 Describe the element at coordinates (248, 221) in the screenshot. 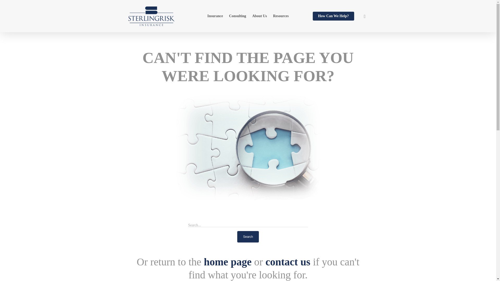

I see `Search for:` at that location.